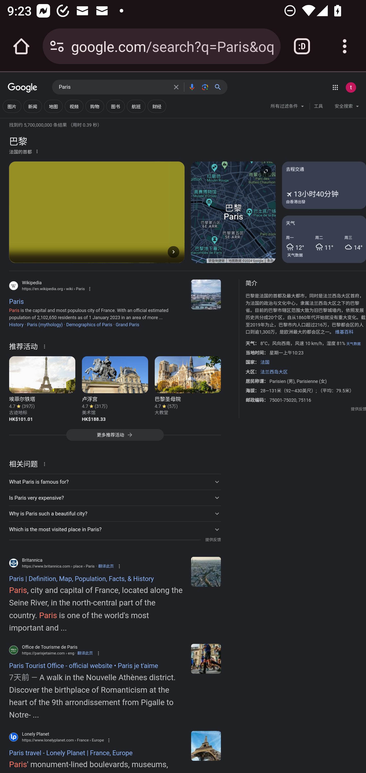 This screenshot has width=366, height=773. Describe the element at coordinates (206, 294) in the screenshot. I see `Paris` at that location.